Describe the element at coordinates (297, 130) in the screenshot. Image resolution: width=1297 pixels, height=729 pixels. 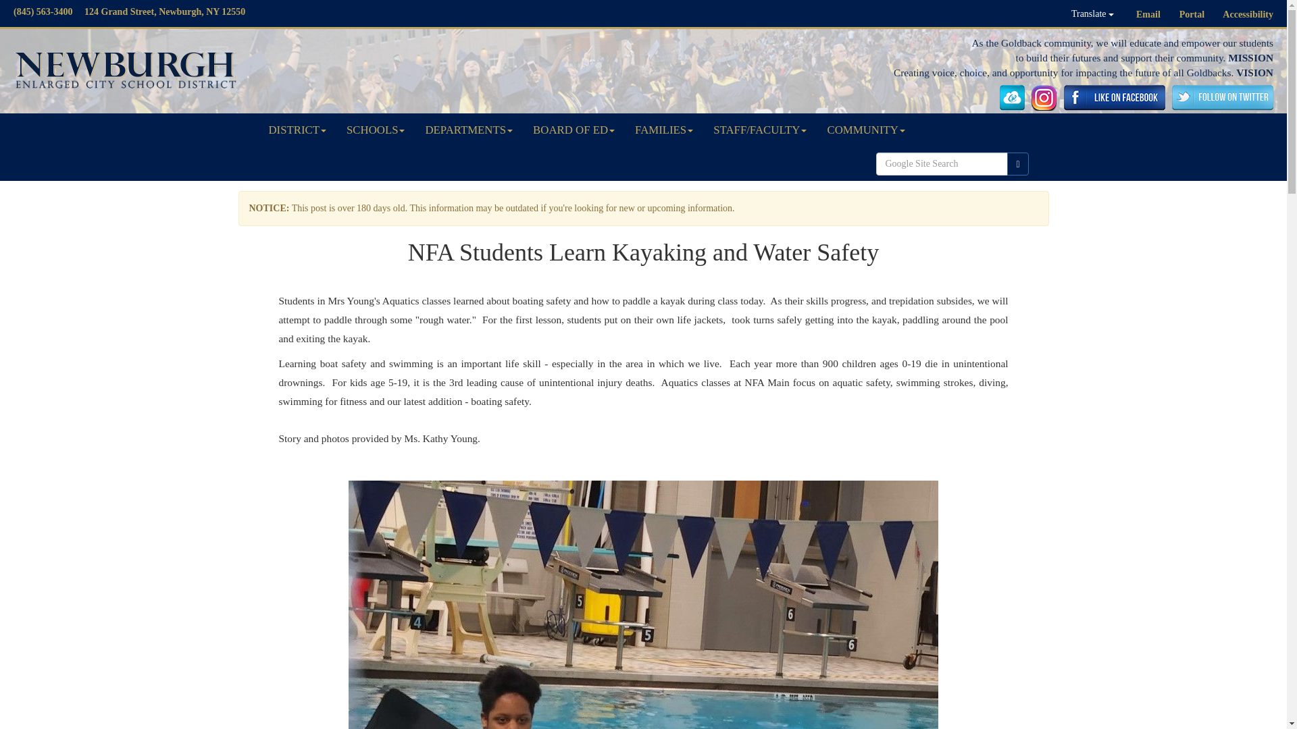
I see `DISTRICT` at that location.